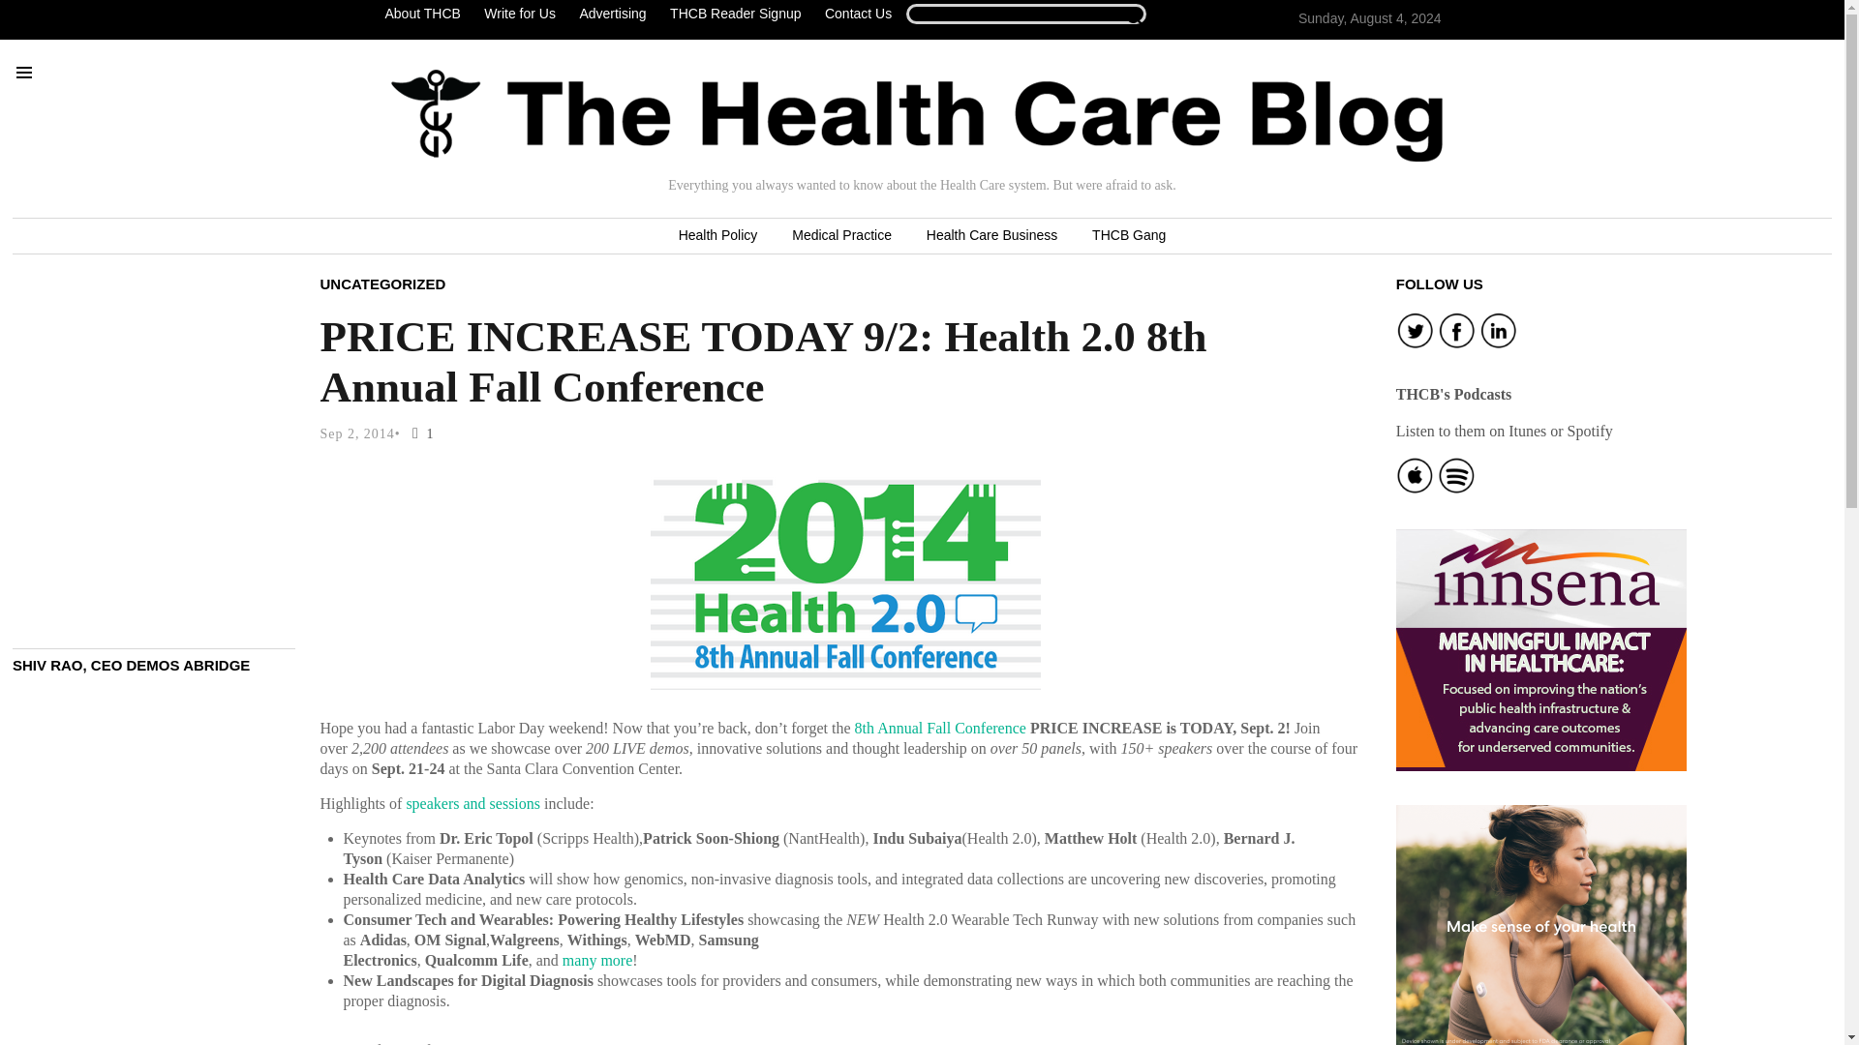 The image size is (1859, 1045). Describe the element at coordinates (418, 433) in the screenshot. I see `1` at that location.